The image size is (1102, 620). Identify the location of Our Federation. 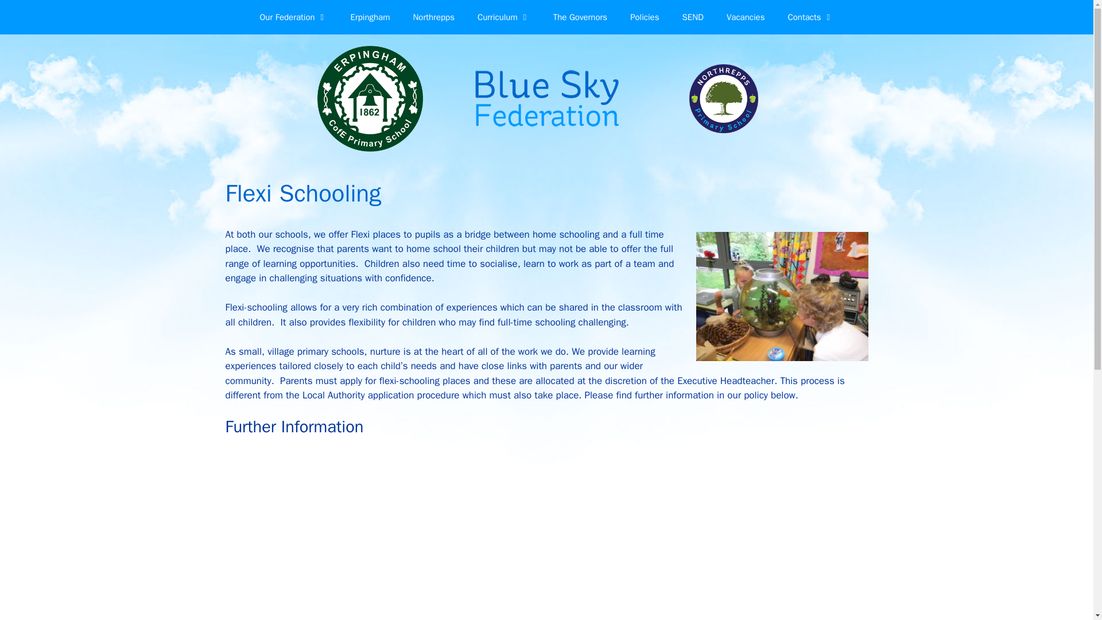
(293, 17).